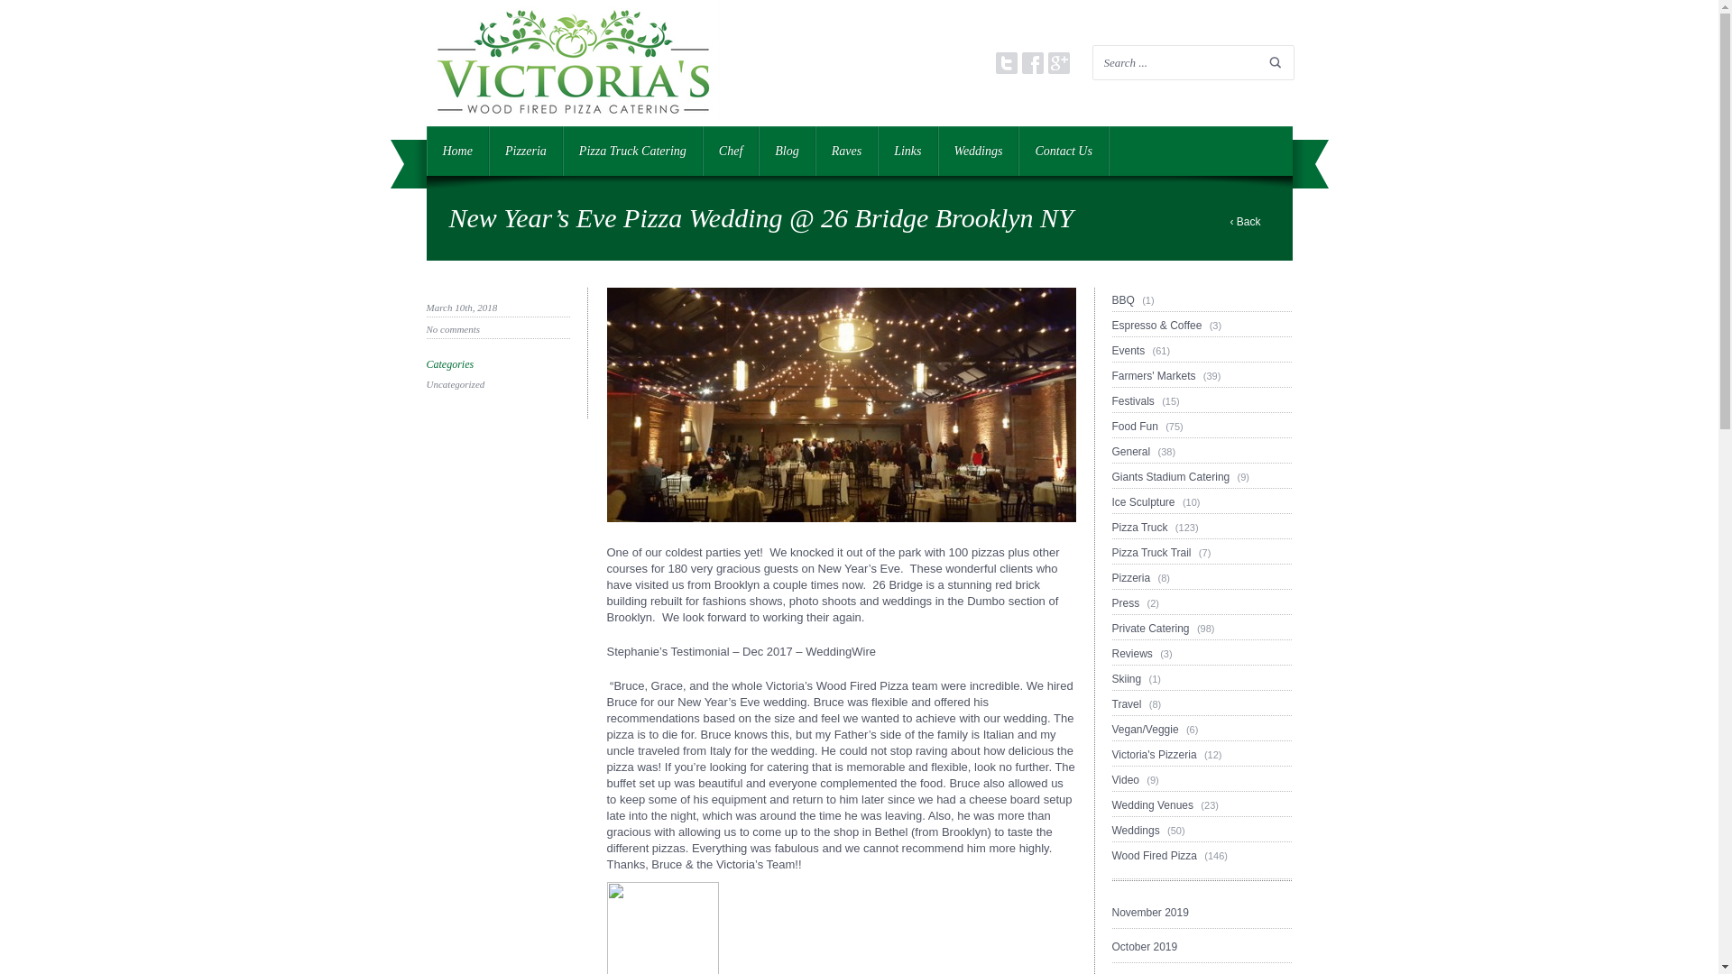 This screenshot has height=974, width=1732. I want to click on Contact Us, so click(1063, 152).